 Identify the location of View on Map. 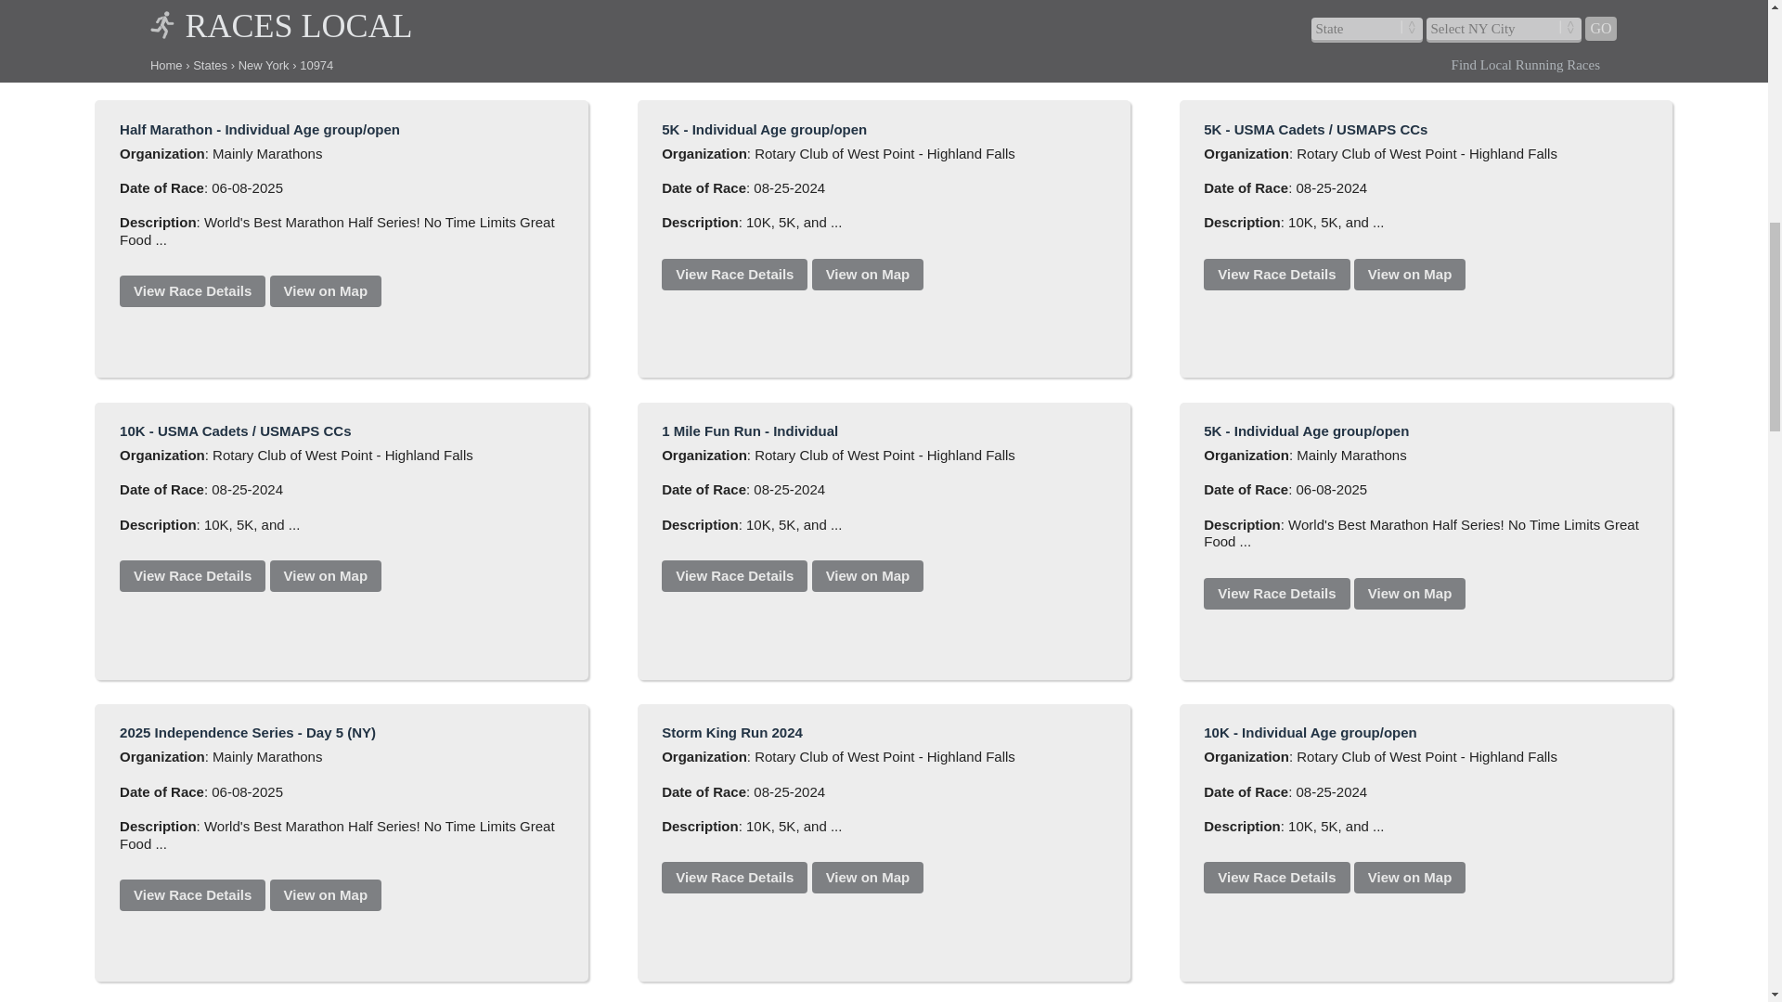
(869, 3).